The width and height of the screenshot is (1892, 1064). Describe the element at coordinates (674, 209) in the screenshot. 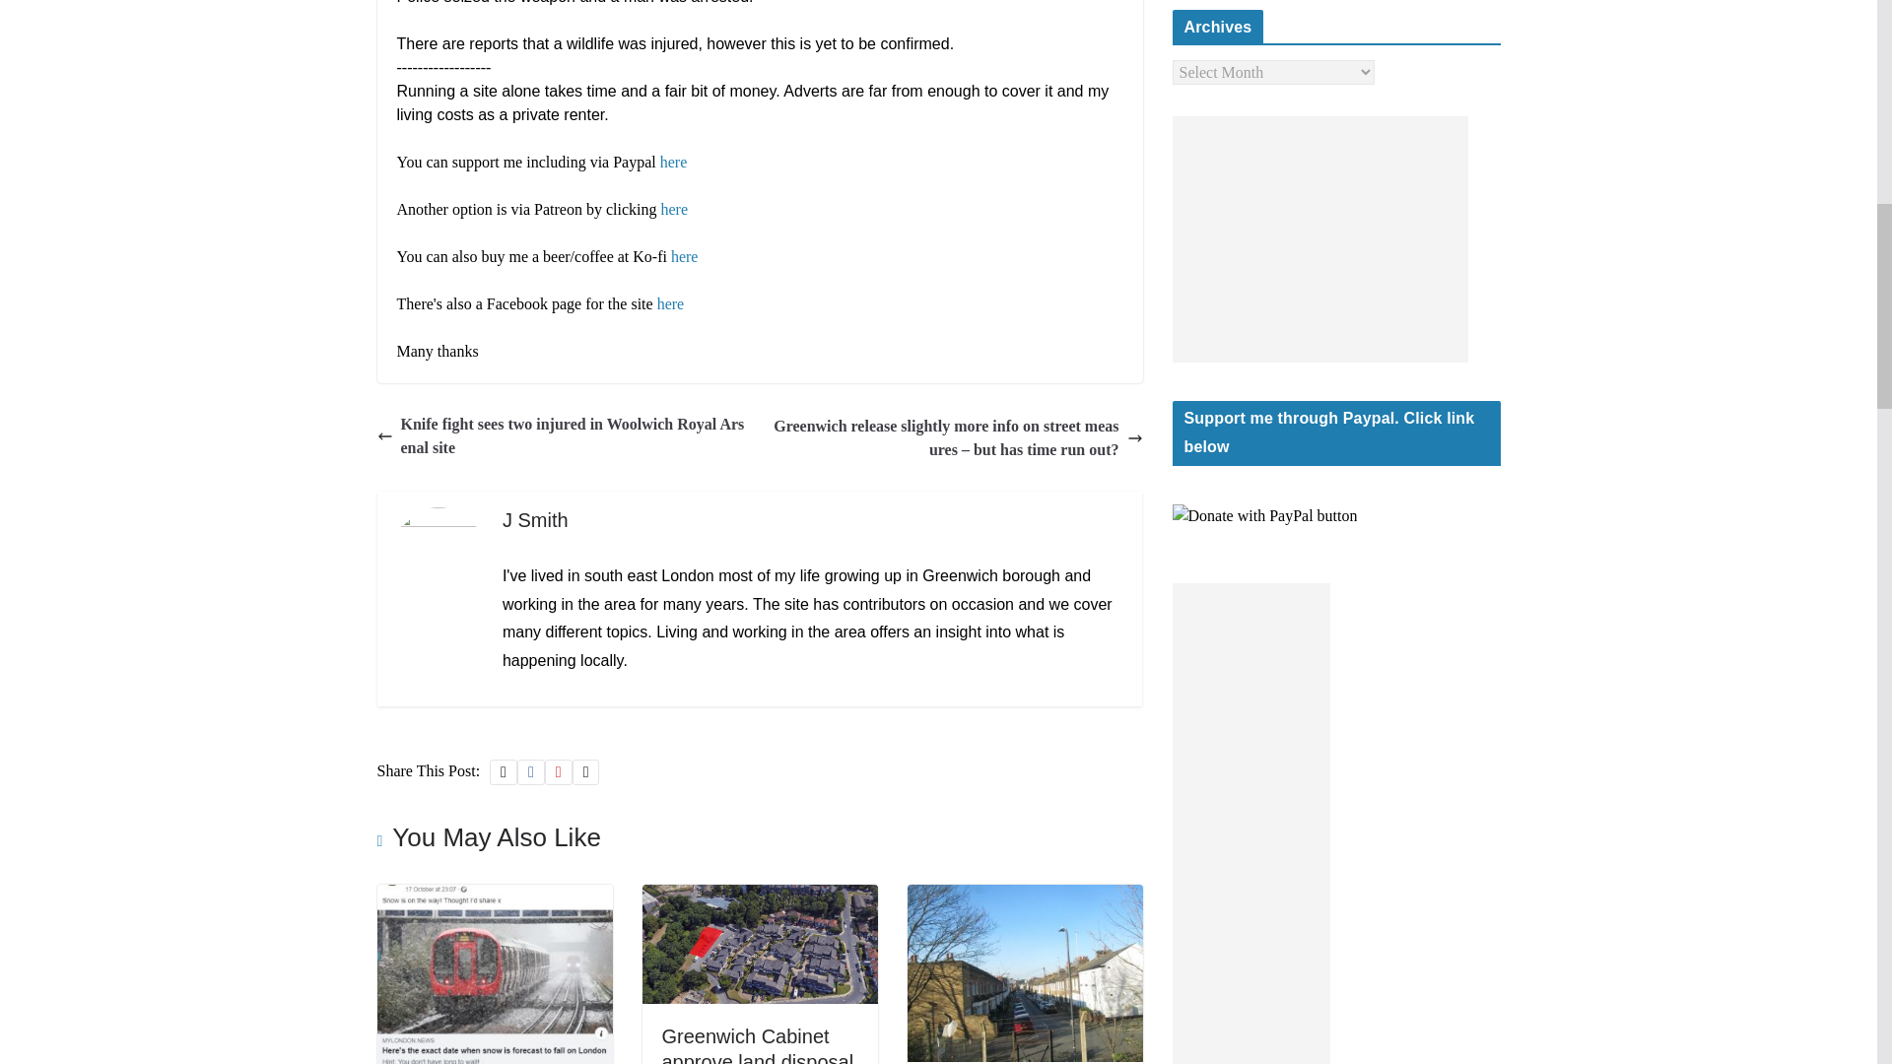

I see `here` at that location.